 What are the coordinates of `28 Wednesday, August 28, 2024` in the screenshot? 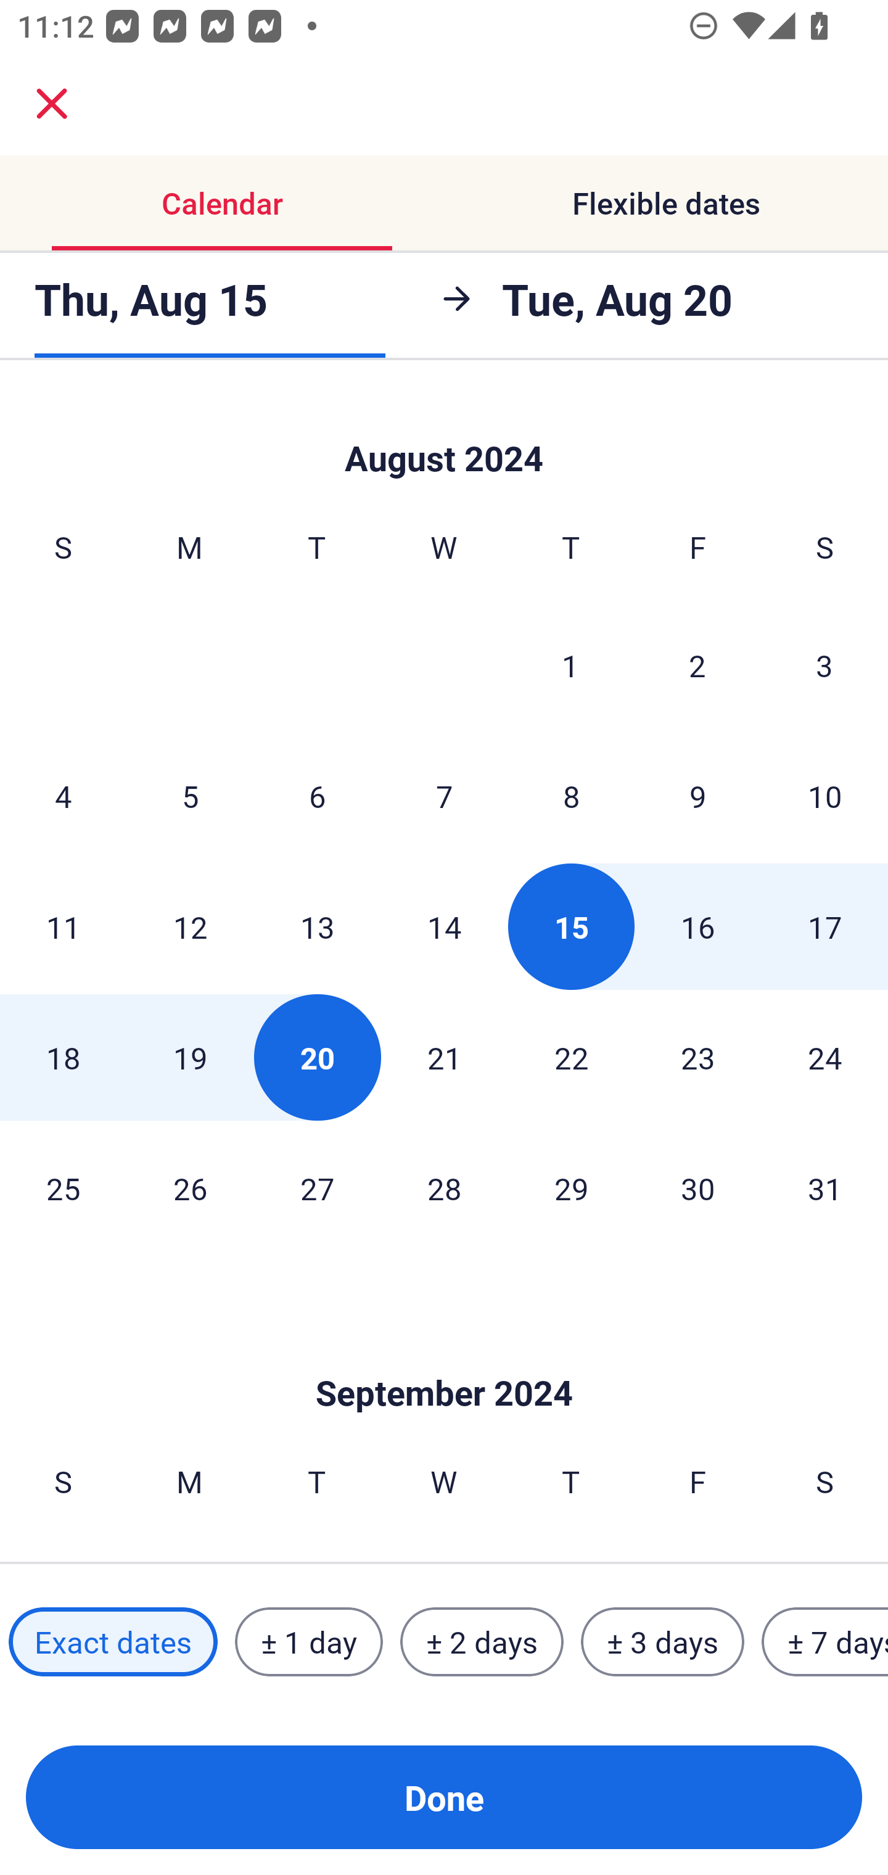 It's located at (444, 1188).